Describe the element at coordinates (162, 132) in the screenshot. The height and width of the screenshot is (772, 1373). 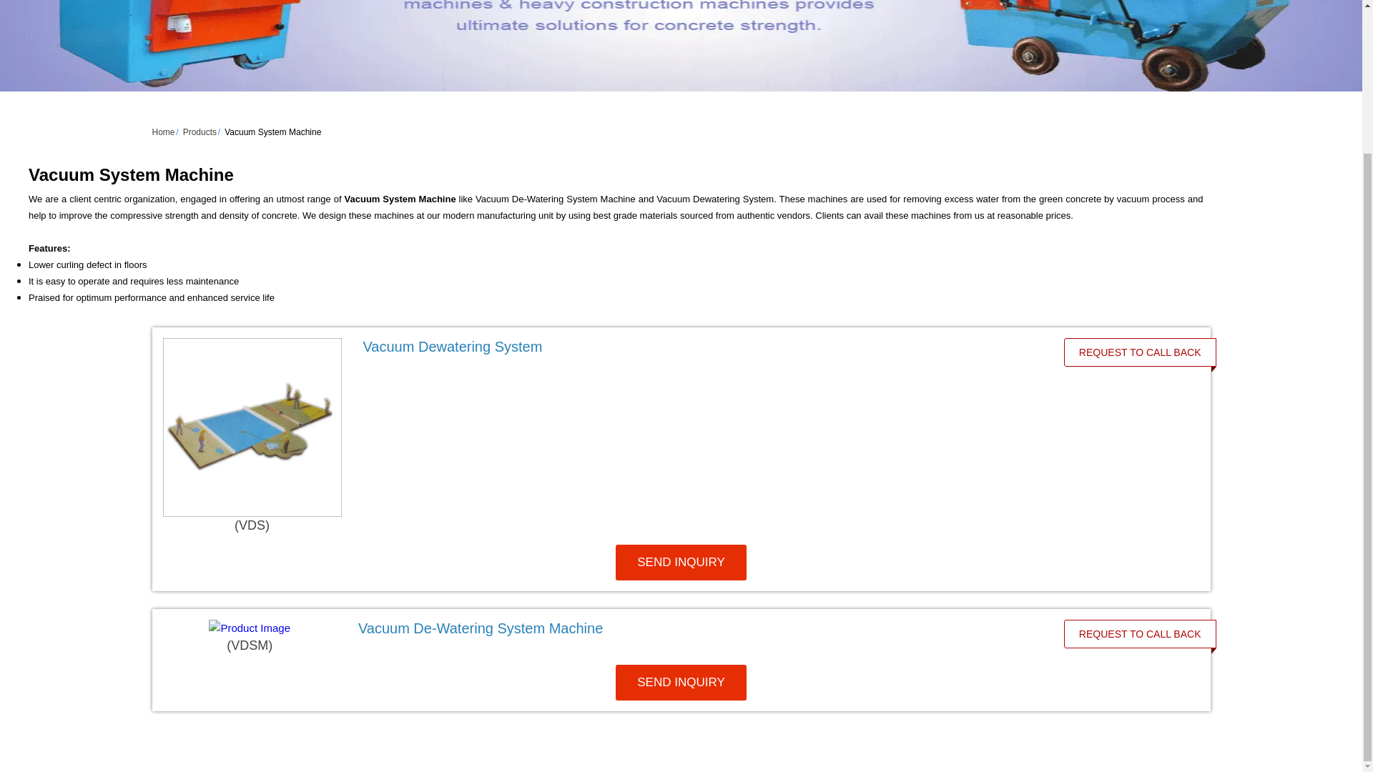
I see `Home` at that location.